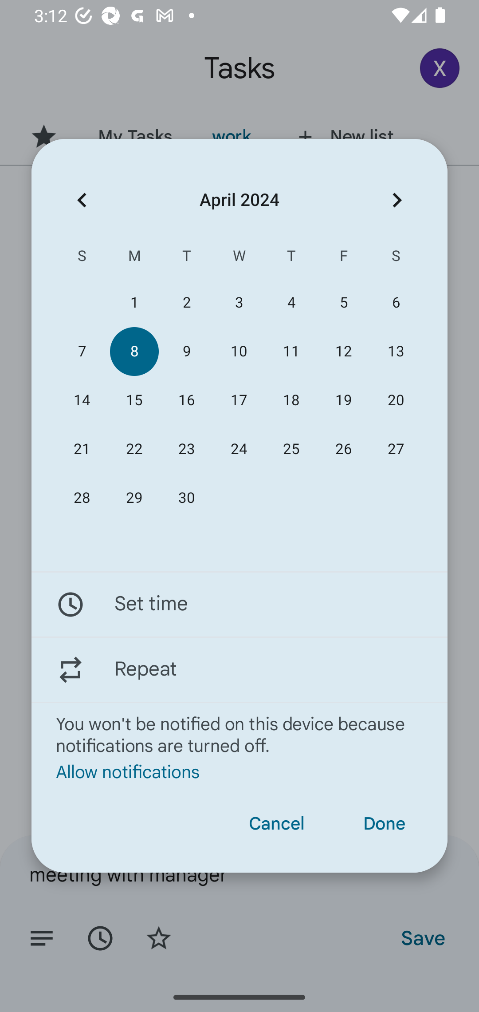 This screenshot has height=1012, width=479. I want to click on 15 15 April 2024, so click(134, 400).